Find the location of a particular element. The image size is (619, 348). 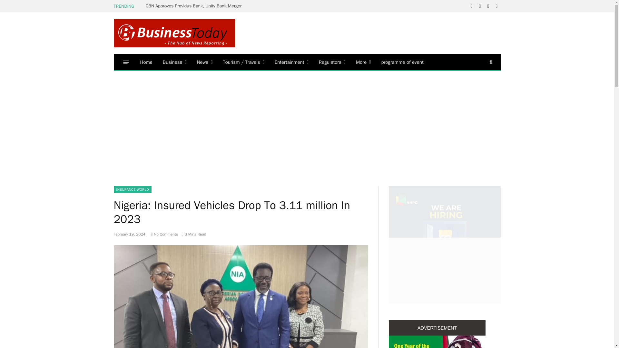

Business is located at coordinates (175, 62).